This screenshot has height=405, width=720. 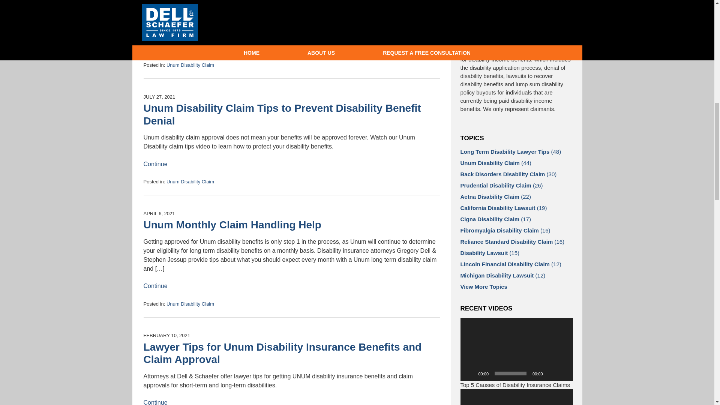 What do you see at coordinates (190, 65) in the screenshot?
I see `Unum Disability Claim` at bounding box center [190, 65].